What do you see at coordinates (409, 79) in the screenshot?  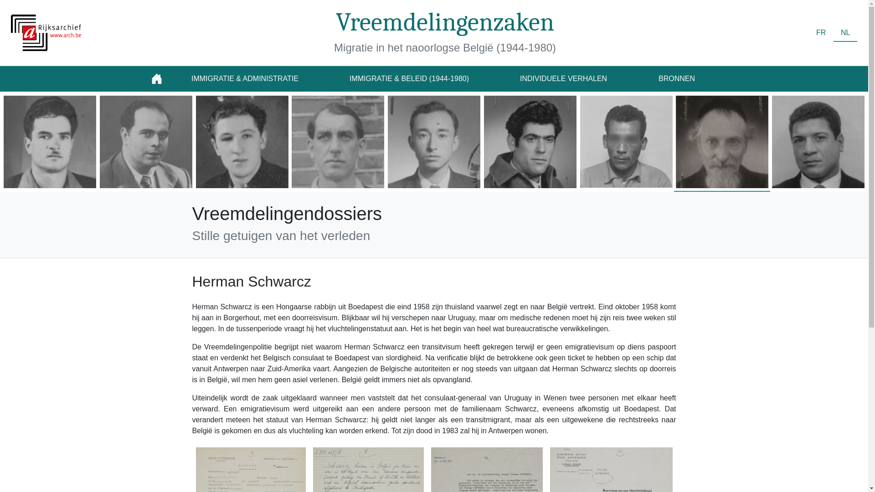 I see `IMMIGRATIE & BELEID (1944-1980)` at bounding box center [409, 79].